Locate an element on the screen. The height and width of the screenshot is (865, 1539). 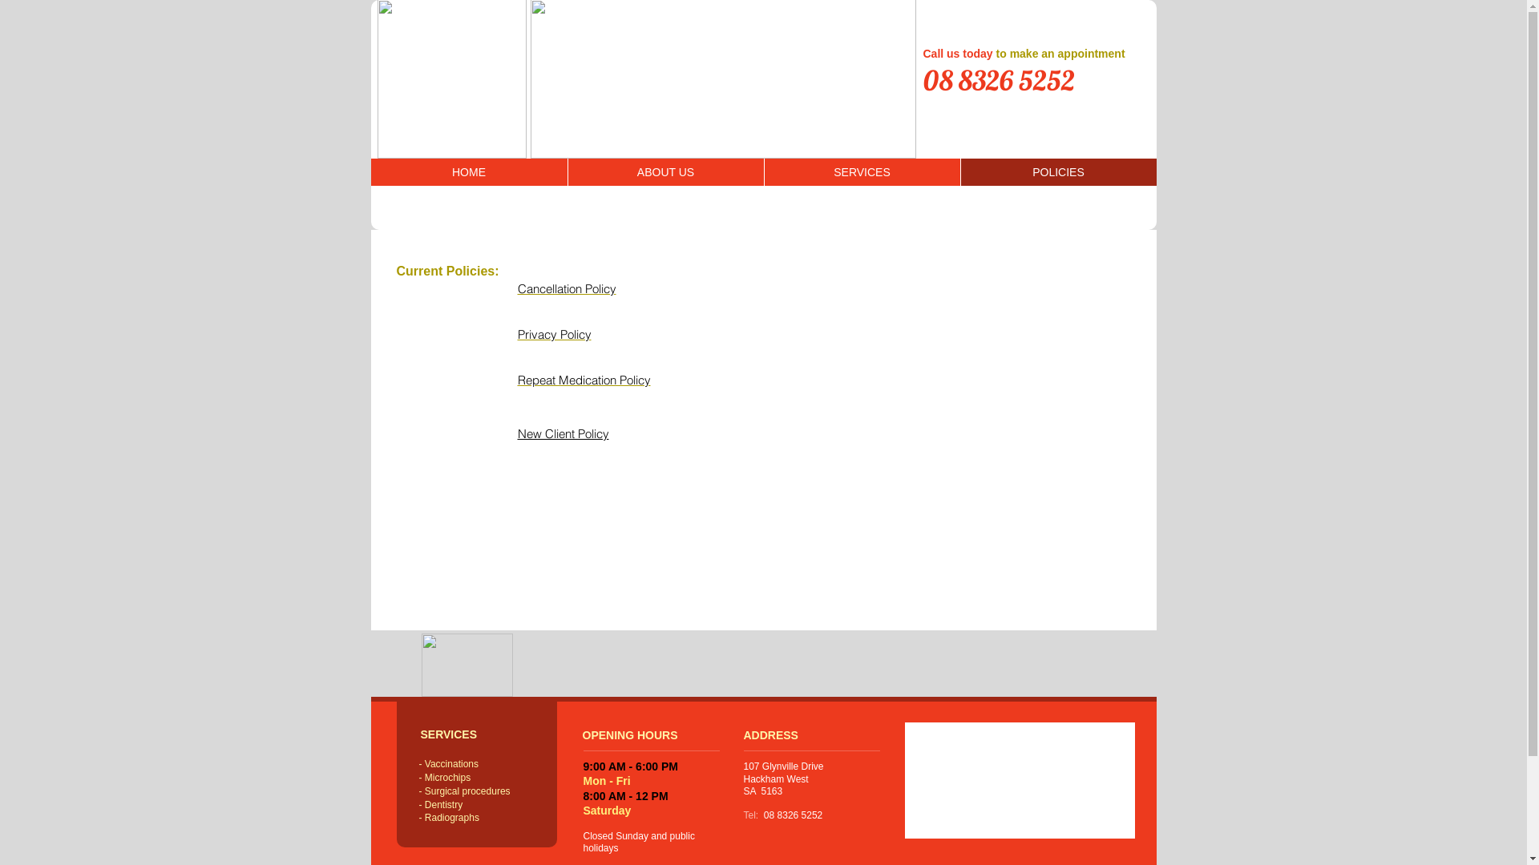
Google Maps is located at coordinates (1020, 780).